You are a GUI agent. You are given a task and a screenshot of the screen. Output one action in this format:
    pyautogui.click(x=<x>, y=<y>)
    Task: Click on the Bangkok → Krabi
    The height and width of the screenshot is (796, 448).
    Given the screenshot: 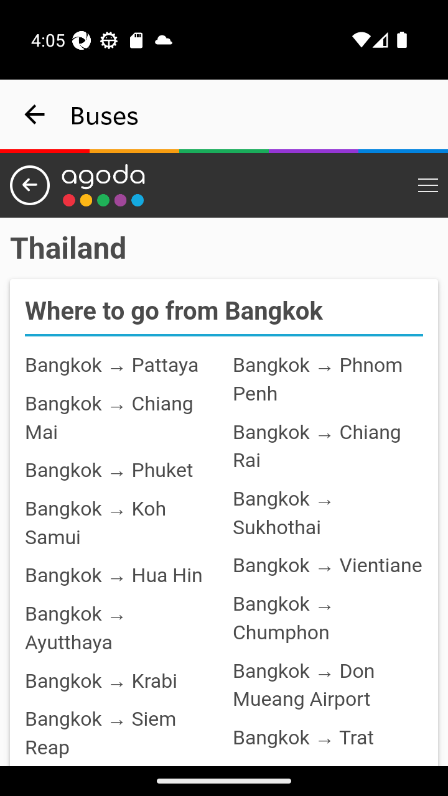 What is the action you would take?
    pyautogui.click(x=101, y=680)
    